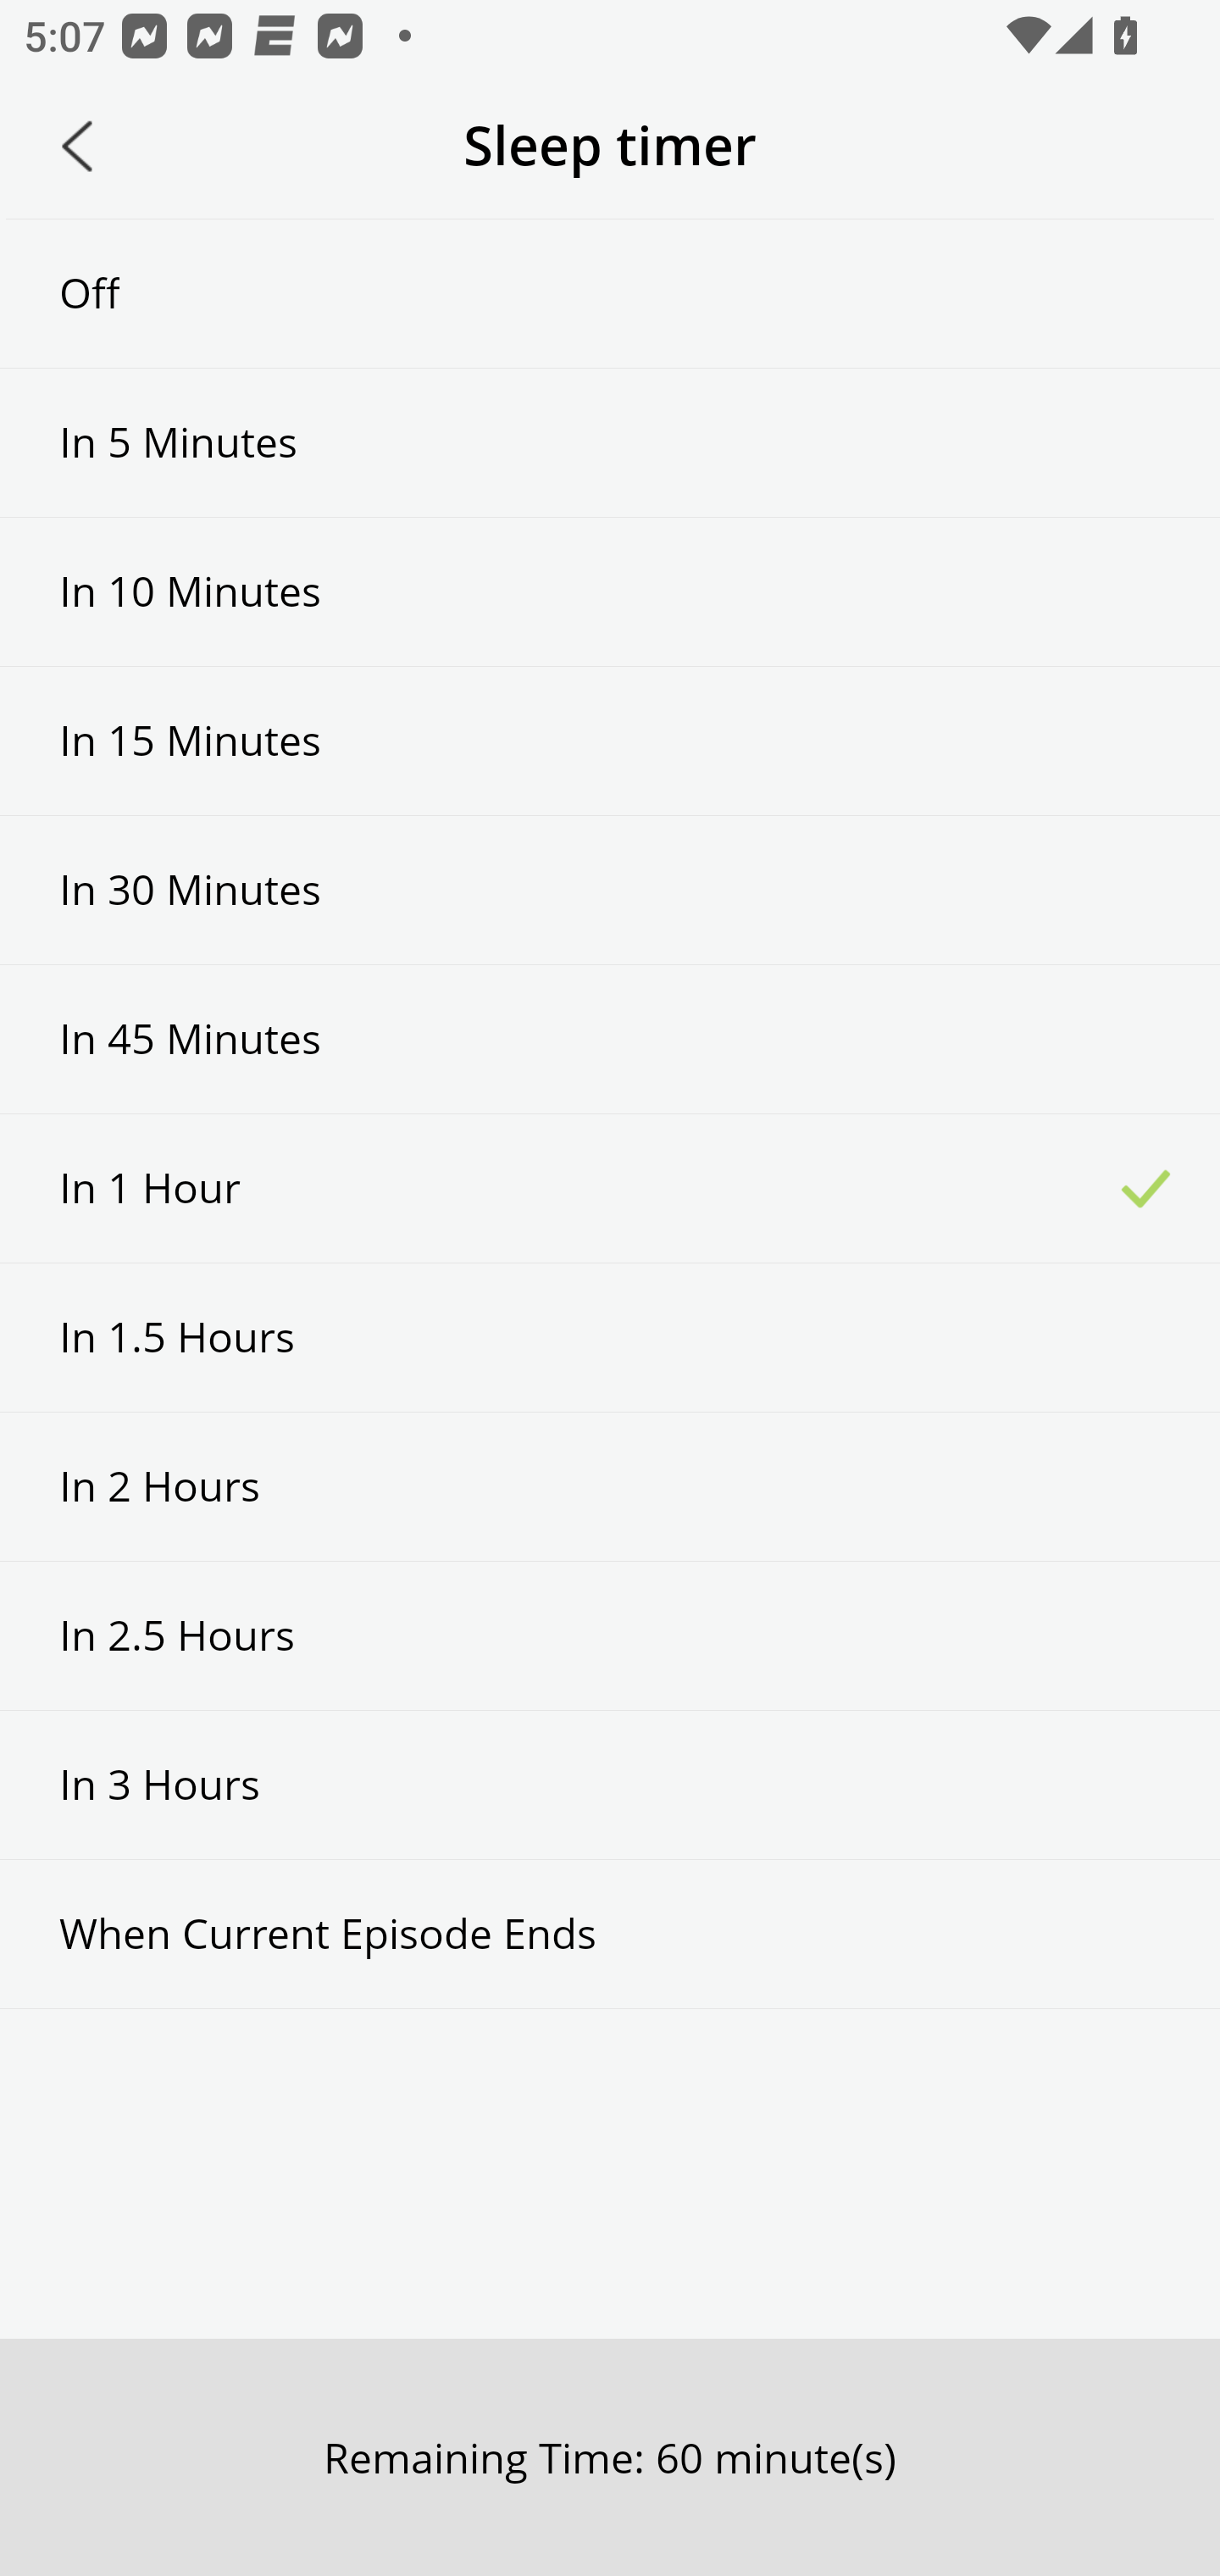 The image size is (1220, 2576). Describe the element at coordinates (610, 1785) in the screenshot. I see `In 3 Hours` at that location.